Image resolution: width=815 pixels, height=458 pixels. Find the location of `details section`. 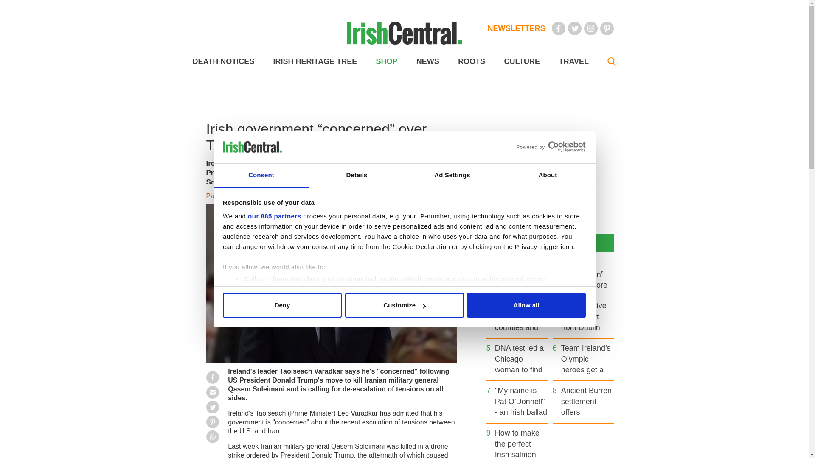

details section is located at coordinates (519, 300).